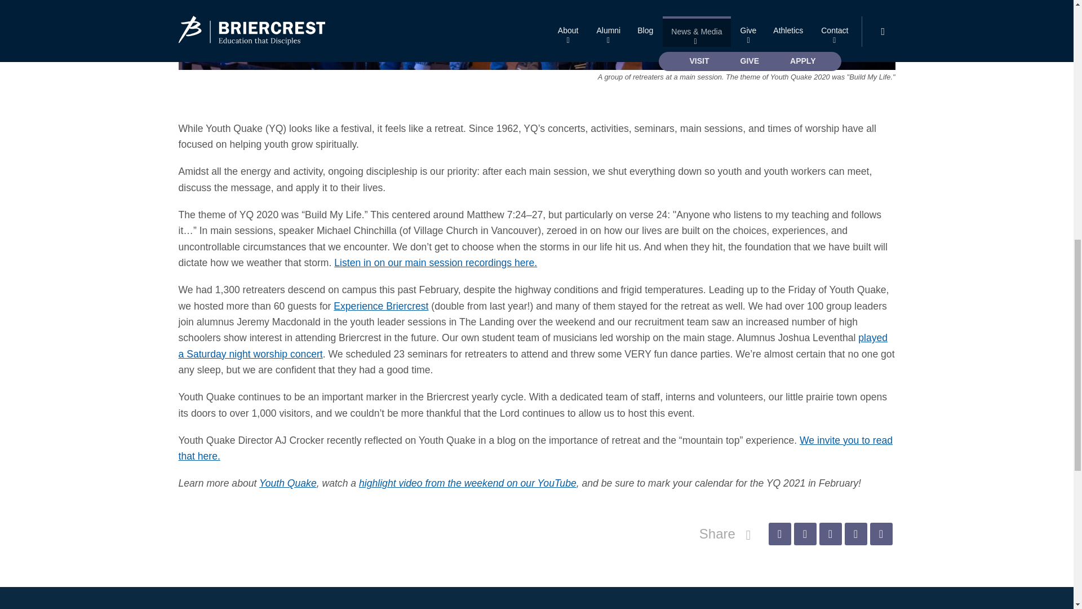  What do you see at coordinates (536, 35) in the screenshot?
I see `Youth Quake 2020 recap` at bounding box center [536, 35].